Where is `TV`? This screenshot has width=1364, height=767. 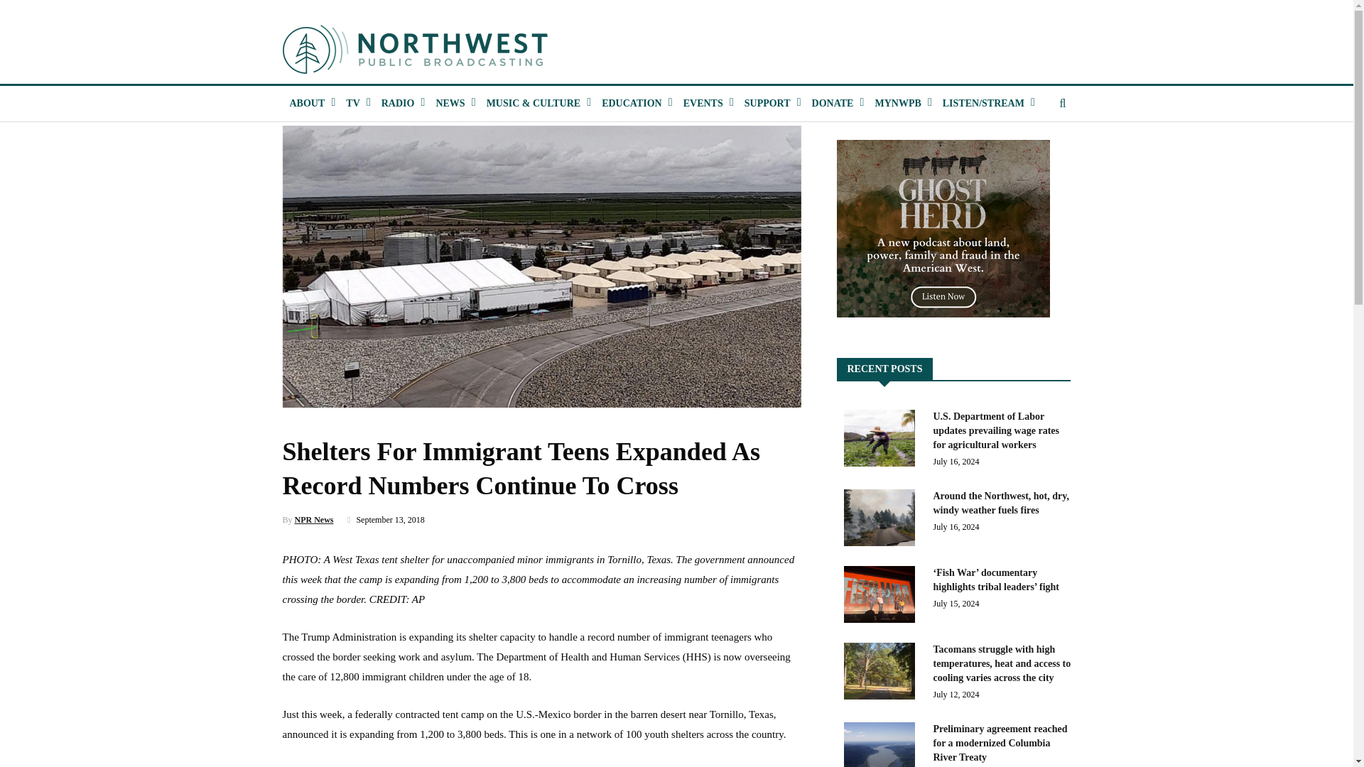 TV is located at coordinates (352, 103).